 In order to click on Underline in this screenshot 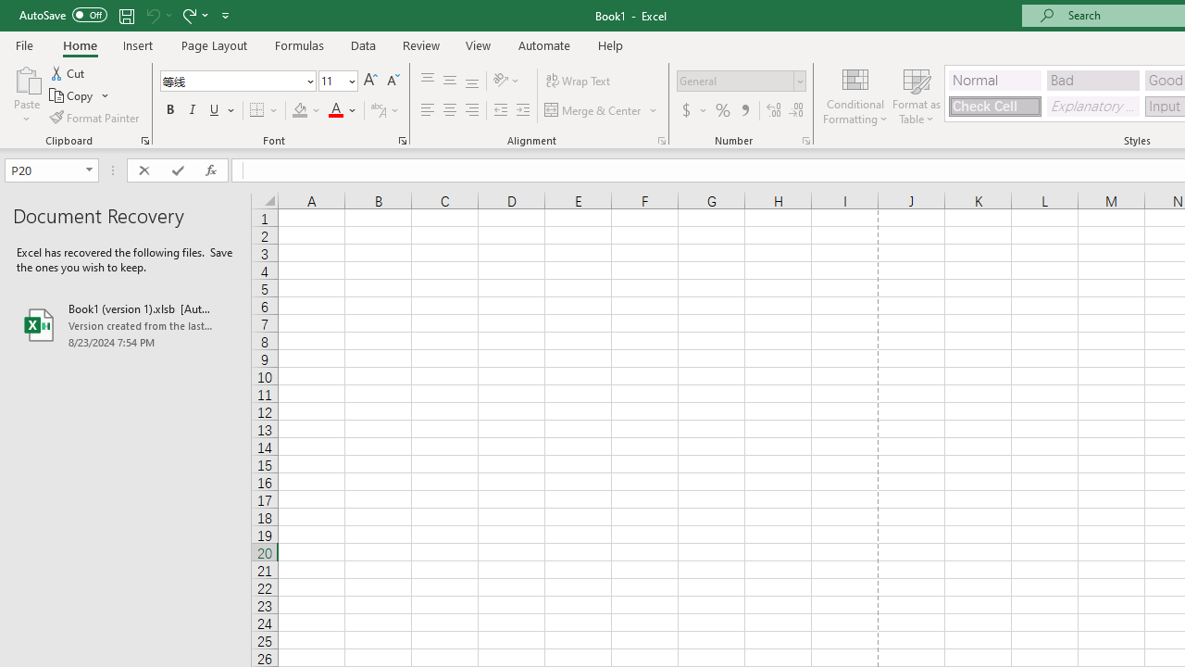, I will do `click(222, 111)`.